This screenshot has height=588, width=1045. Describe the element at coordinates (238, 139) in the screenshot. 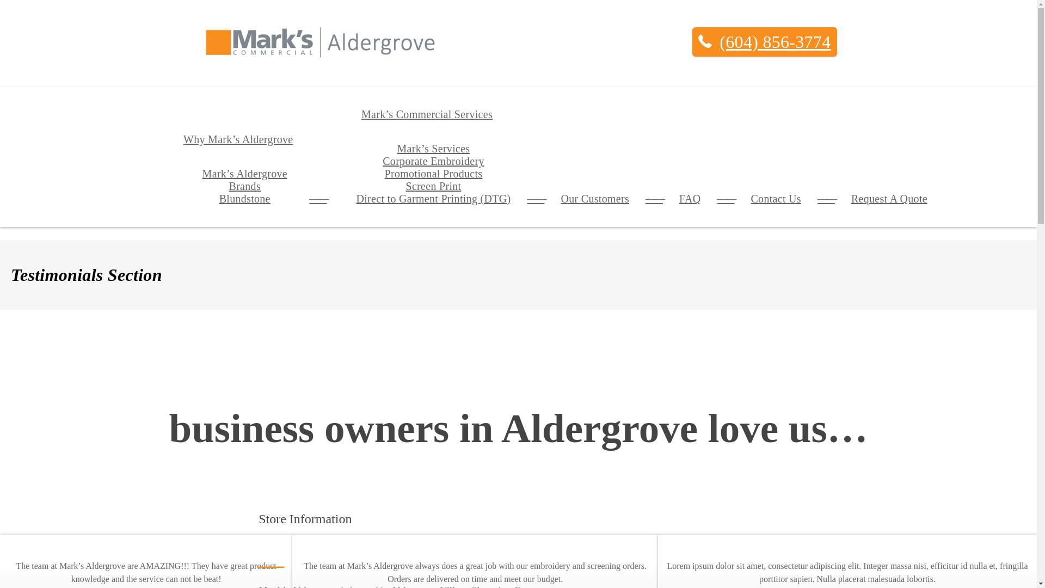

I see `Why Mark's Aldergrove` at that location.